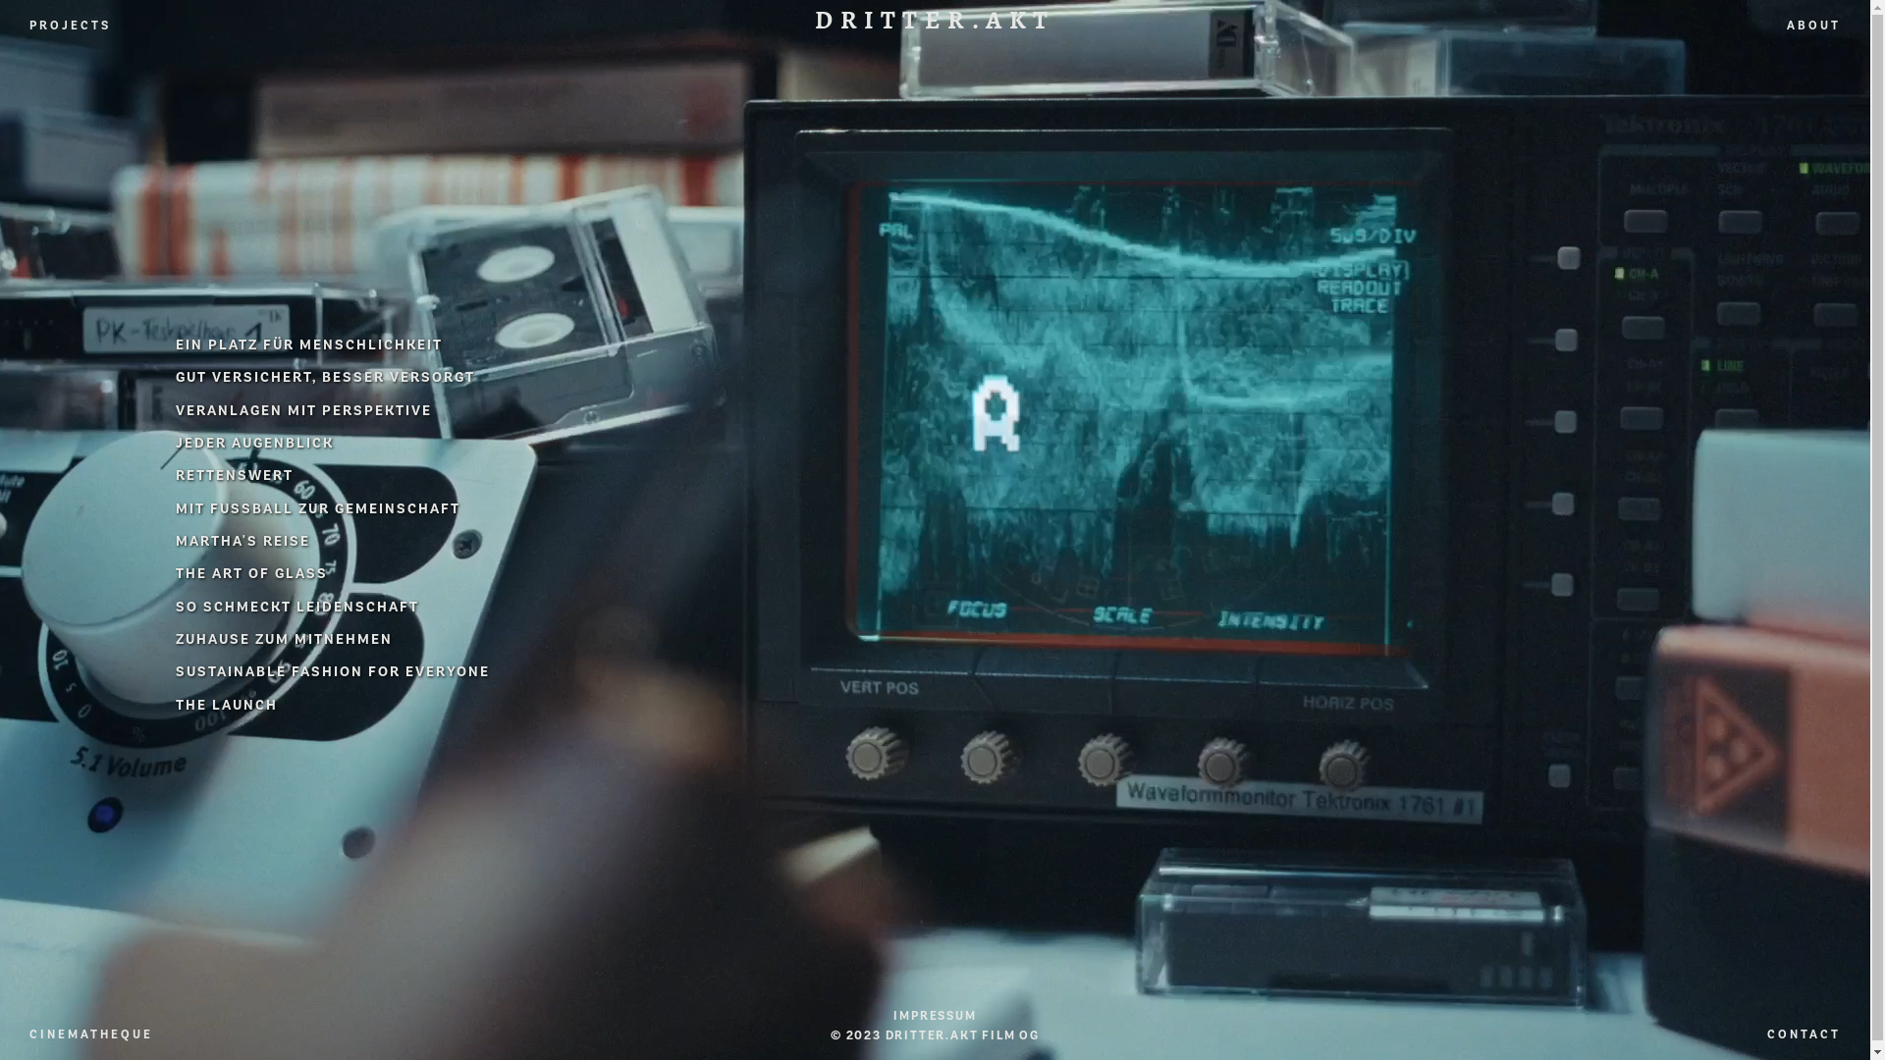  I want to click on SUSTAINABLE FASHION FOR EVERYONE, so click(333, 671).